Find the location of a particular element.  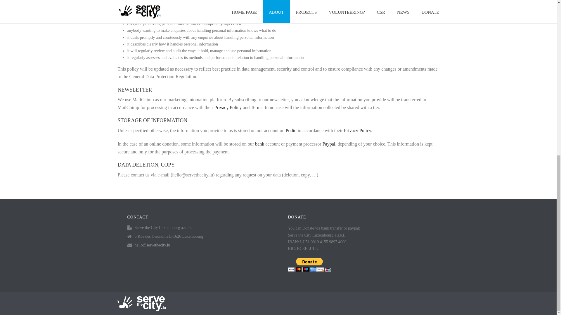

Podio is located at coordinates (291, 130).